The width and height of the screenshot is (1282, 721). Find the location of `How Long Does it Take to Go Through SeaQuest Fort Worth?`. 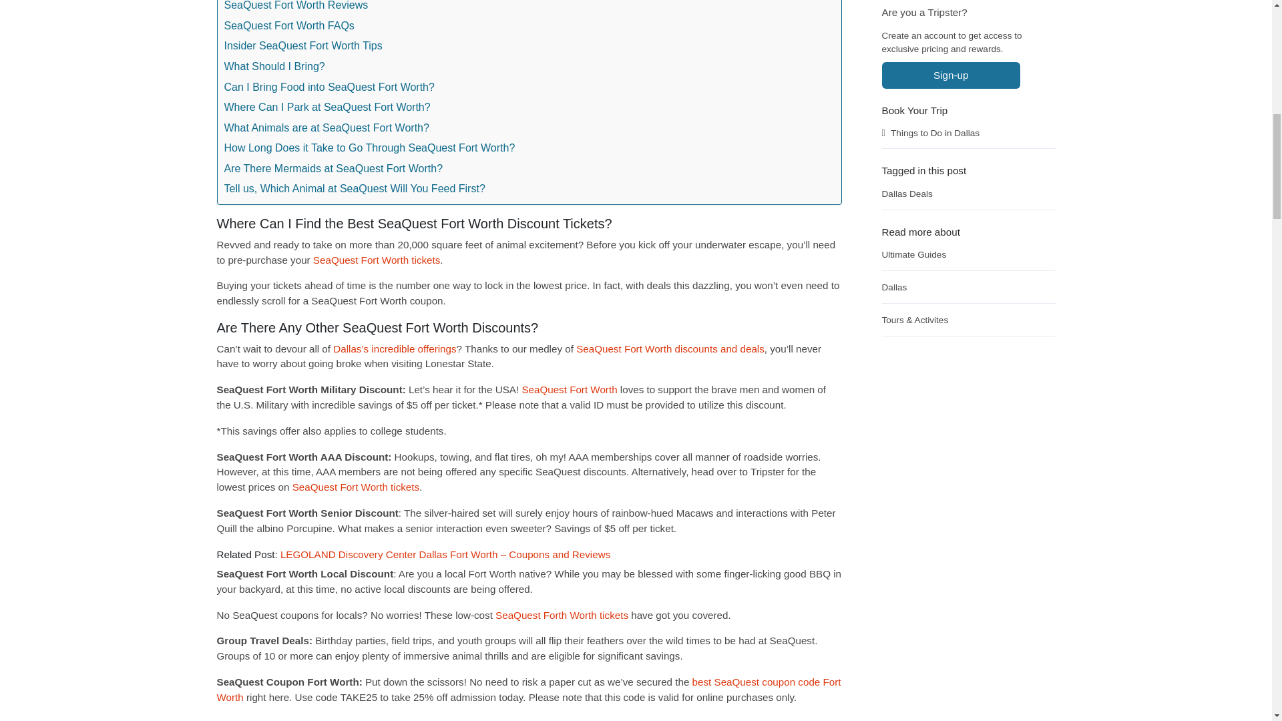

How Long Does it Take to Go Through SeaQuest Fort Worth? is located at coordinates (370, 147).